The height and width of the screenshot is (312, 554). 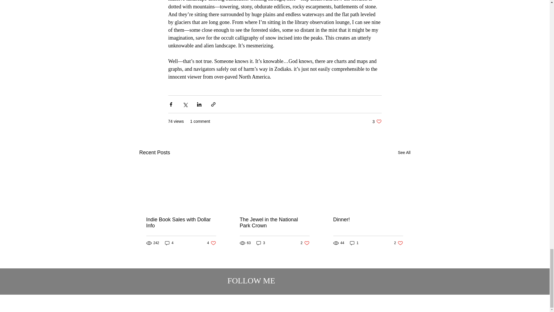 What do you see at coordinates (398, 243) in the screenshot?
I see `4` at bounding box center [398, 243].